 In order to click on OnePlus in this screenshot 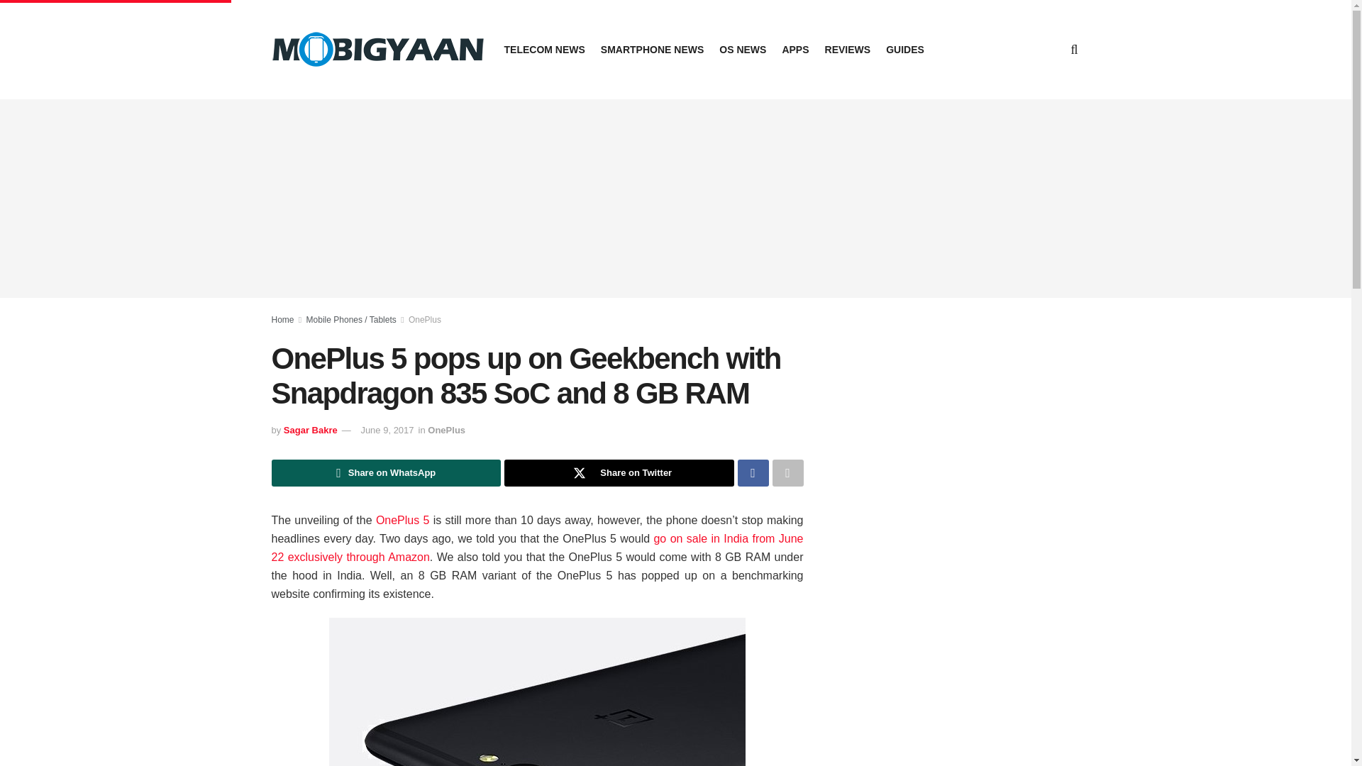, I will do `click(446, 430)`.